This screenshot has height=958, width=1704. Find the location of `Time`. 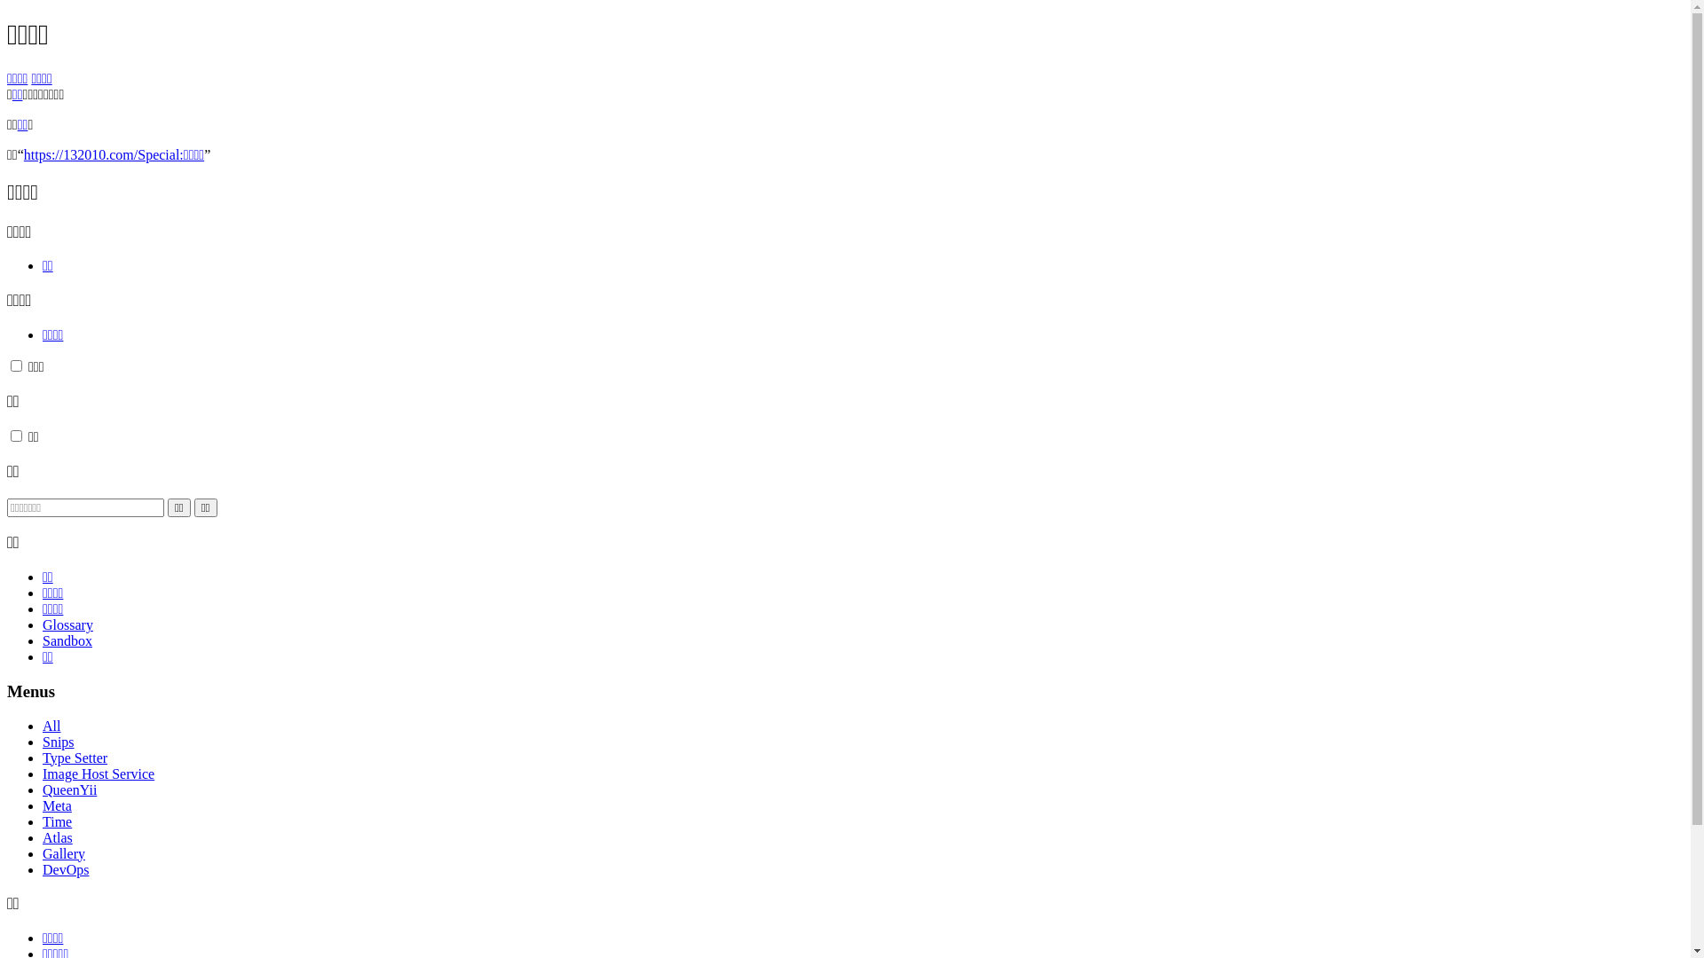

Time is located at coordinates (57, 821).